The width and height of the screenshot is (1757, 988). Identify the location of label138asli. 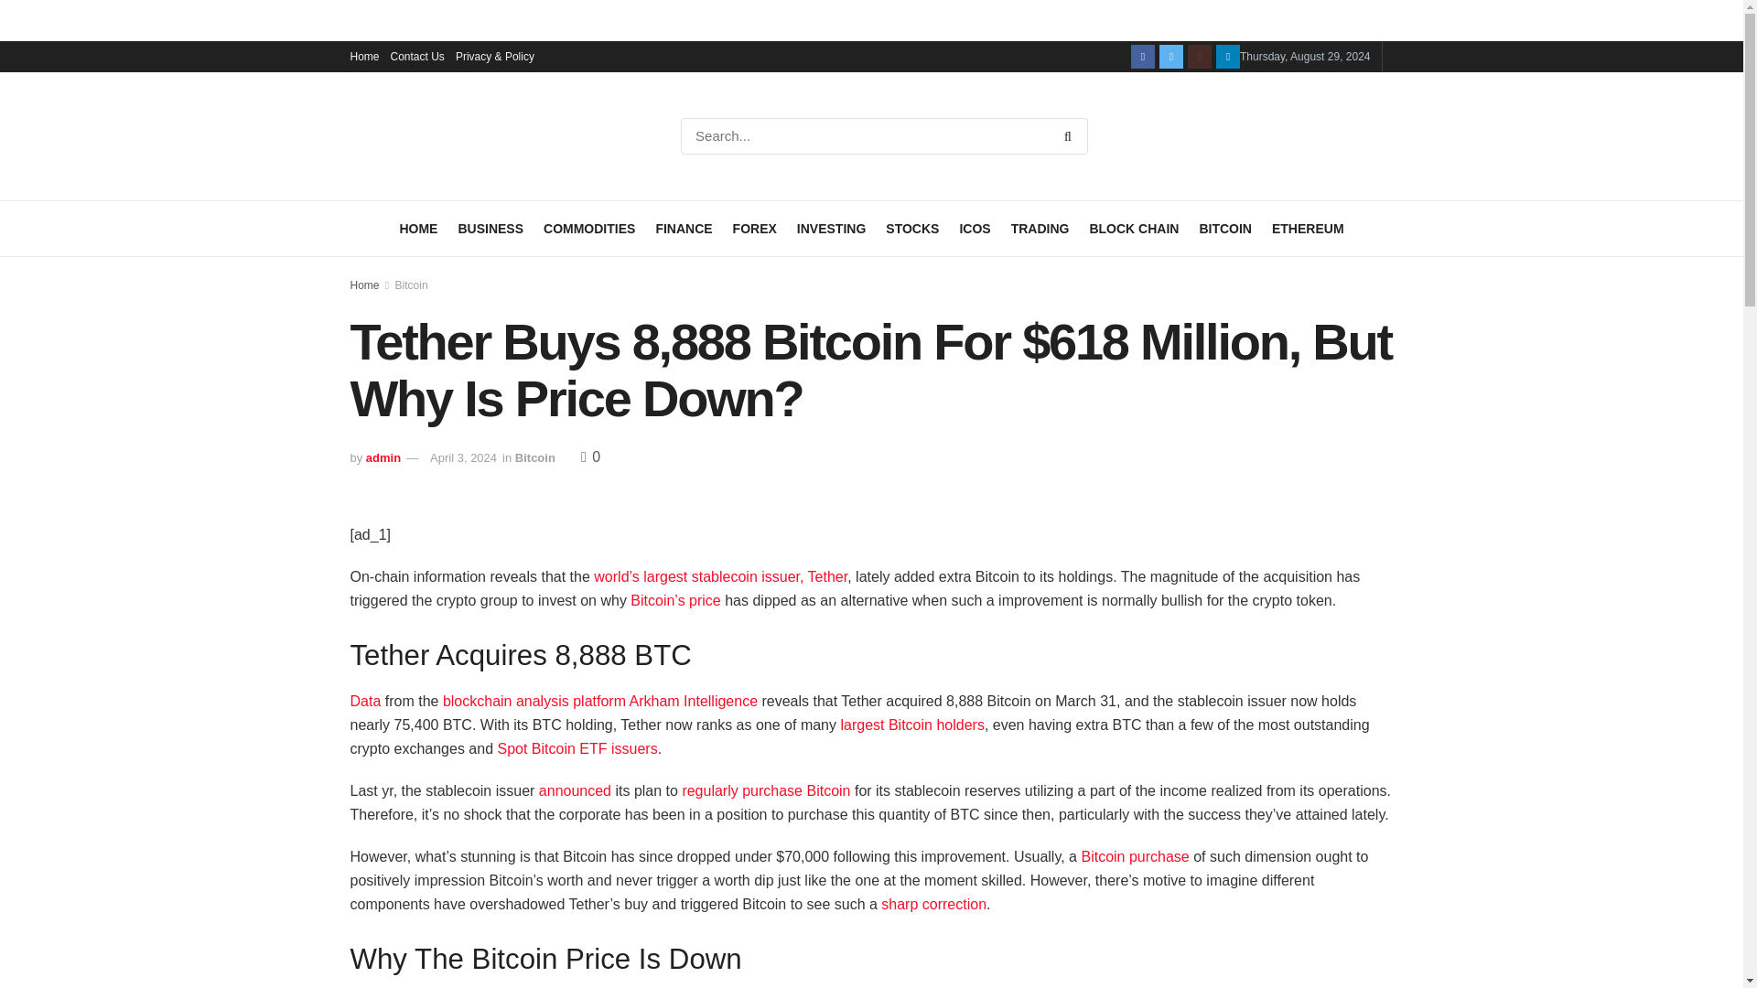
(34, 10).